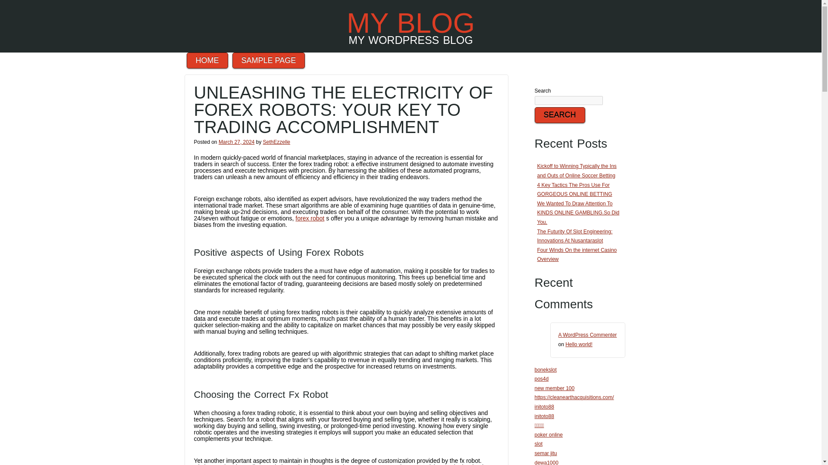  What do you see at coordinates (269, 60) in the screenshot?
I see `SAMPLE PAGE` at bounding box center [269, 60].